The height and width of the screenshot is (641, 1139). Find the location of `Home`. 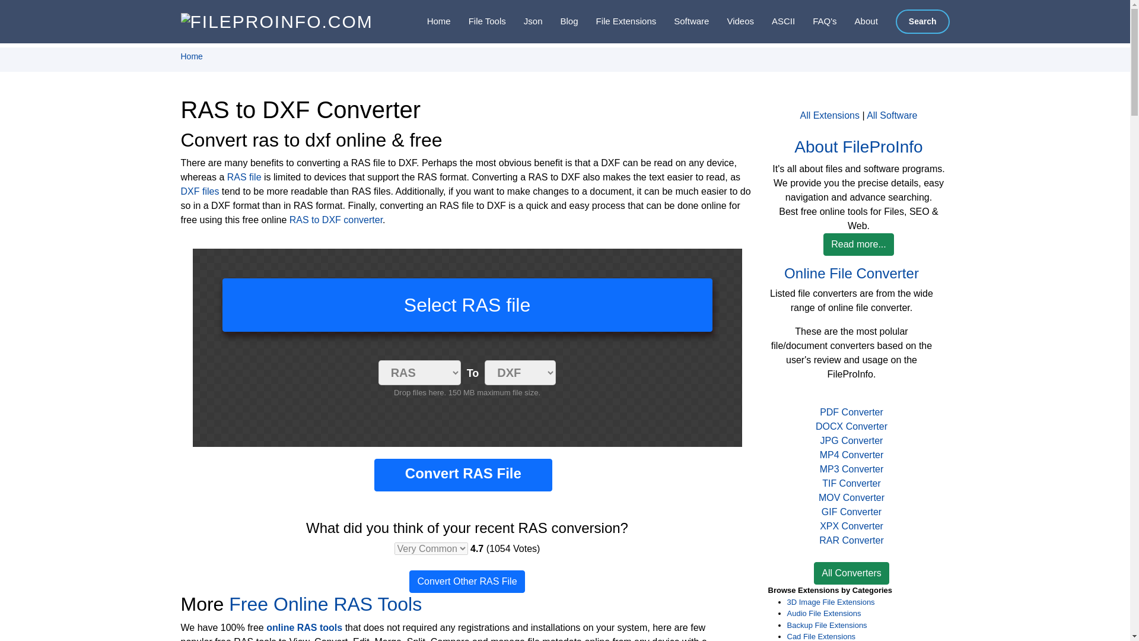

Home is located at coordinates (429, 21).